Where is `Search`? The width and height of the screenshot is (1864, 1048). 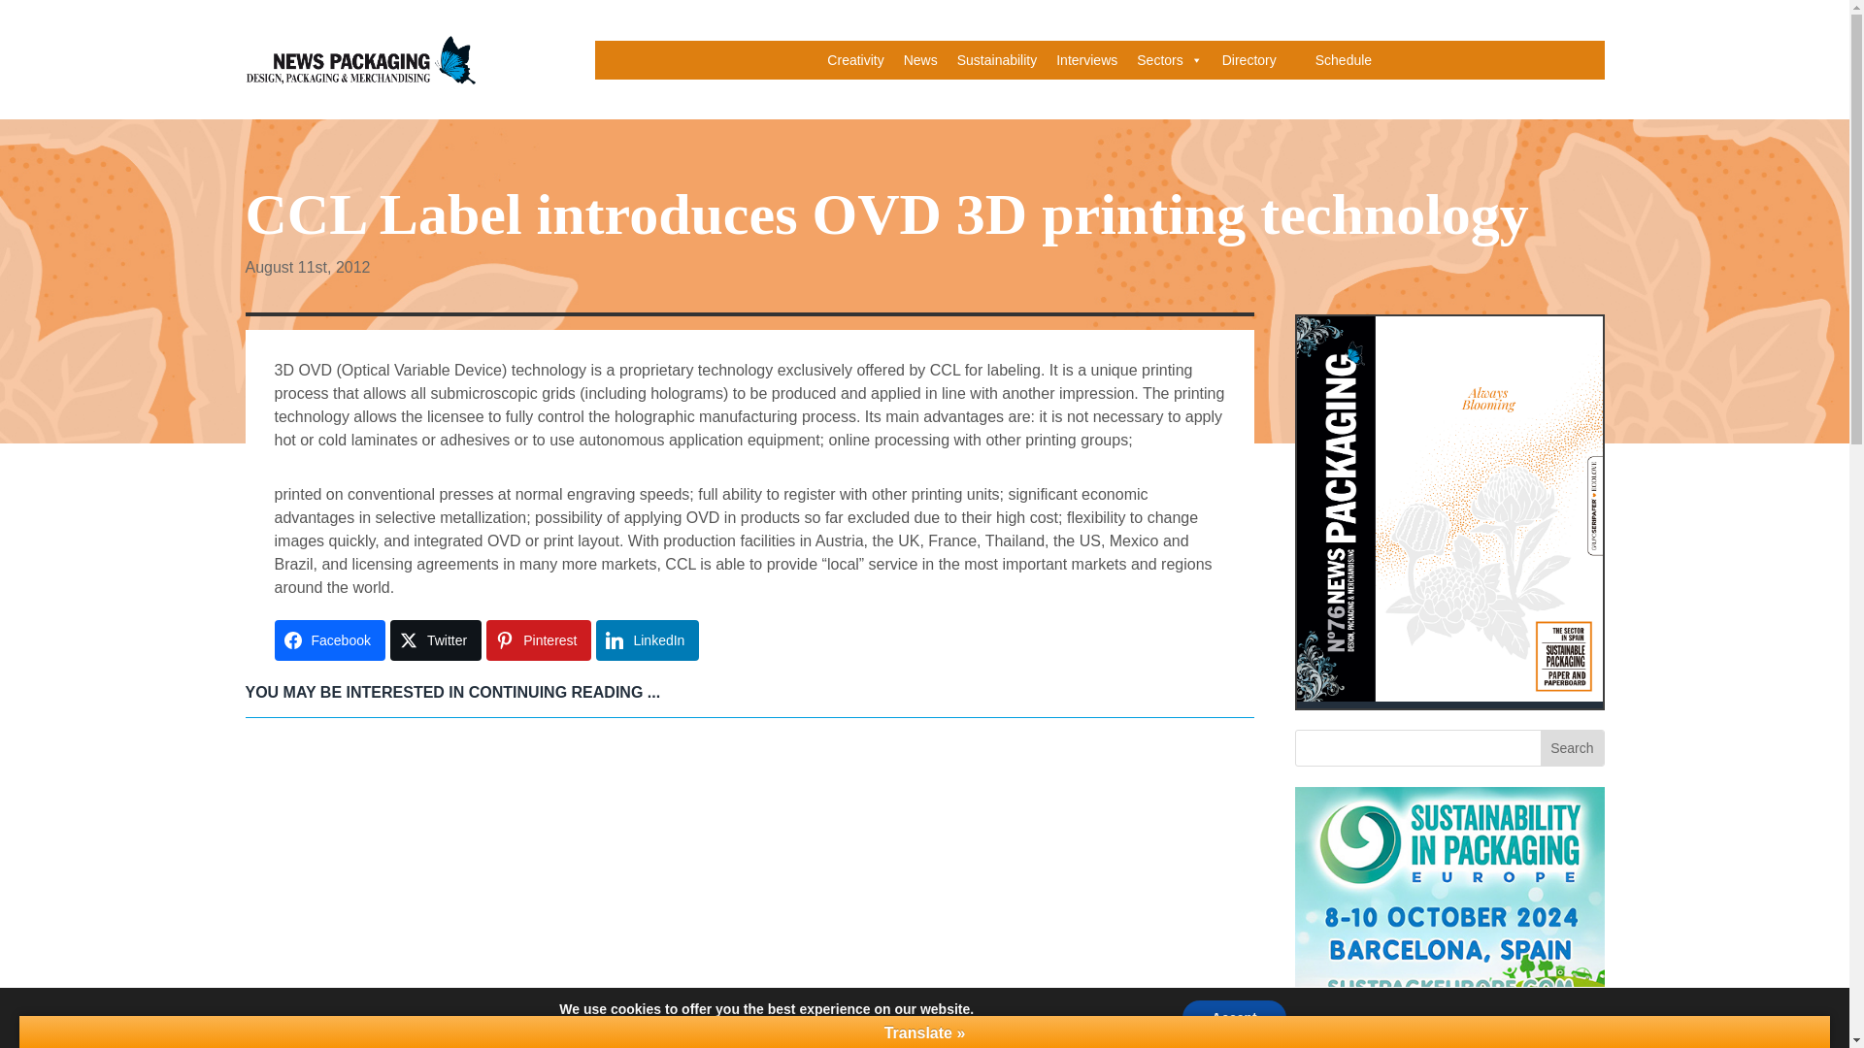
Search is located at coordinates (1572, 747).